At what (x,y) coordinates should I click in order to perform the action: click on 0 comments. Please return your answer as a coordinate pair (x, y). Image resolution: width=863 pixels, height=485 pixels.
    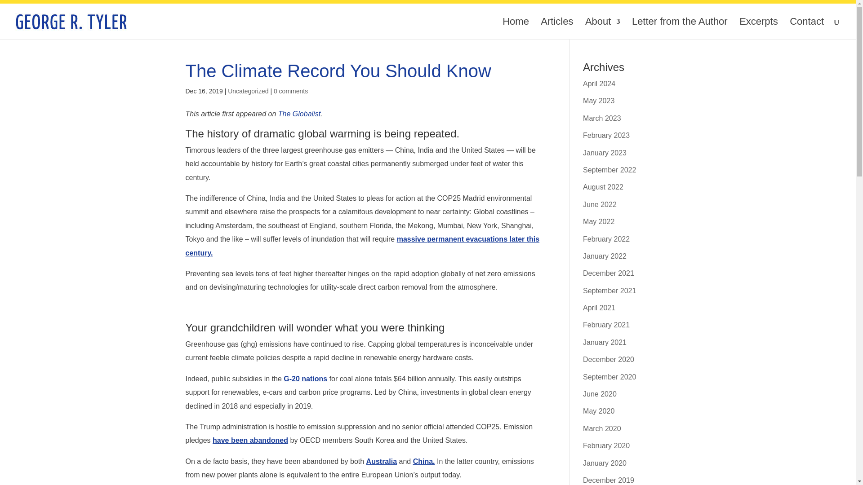
    Looking at the image, I should click on (290, 91).